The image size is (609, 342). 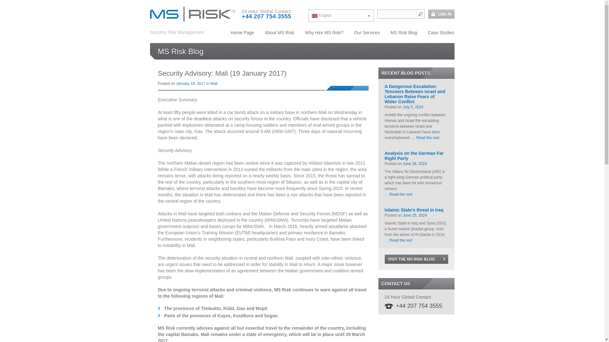 I want to click on Home Page, so click(x=242, y=32).